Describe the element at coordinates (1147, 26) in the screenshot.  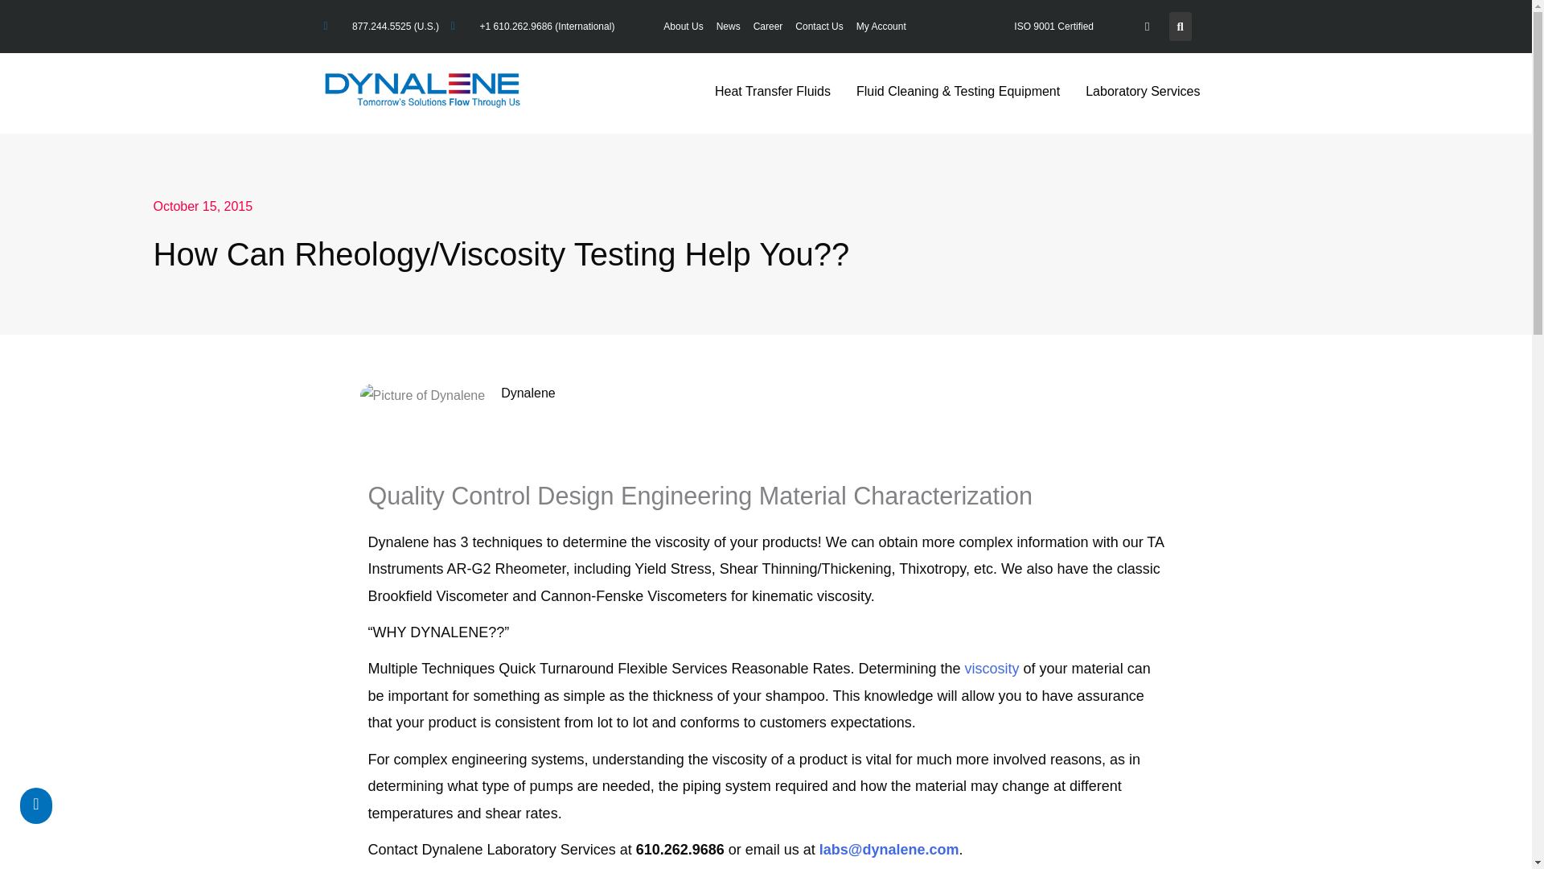
I see `Cart` at that location.